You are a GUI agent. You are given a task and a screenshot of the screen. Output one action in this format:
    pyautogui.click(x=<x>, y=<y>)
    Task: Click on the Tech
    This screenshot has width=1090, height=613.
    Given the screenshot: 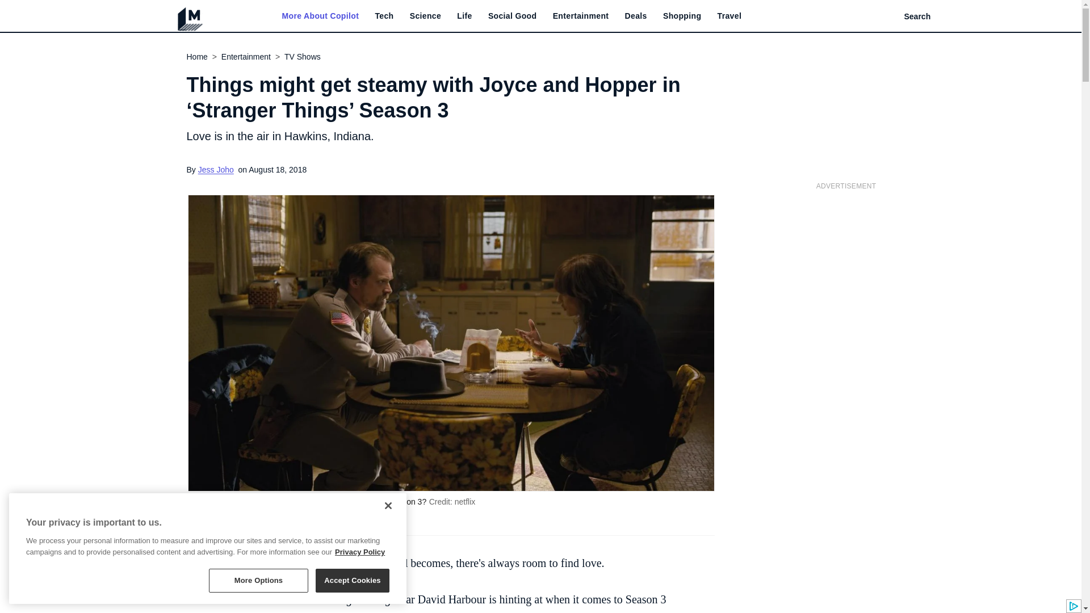 What is the action you would take?
    pyautogui.click(x=384, y=16)
    